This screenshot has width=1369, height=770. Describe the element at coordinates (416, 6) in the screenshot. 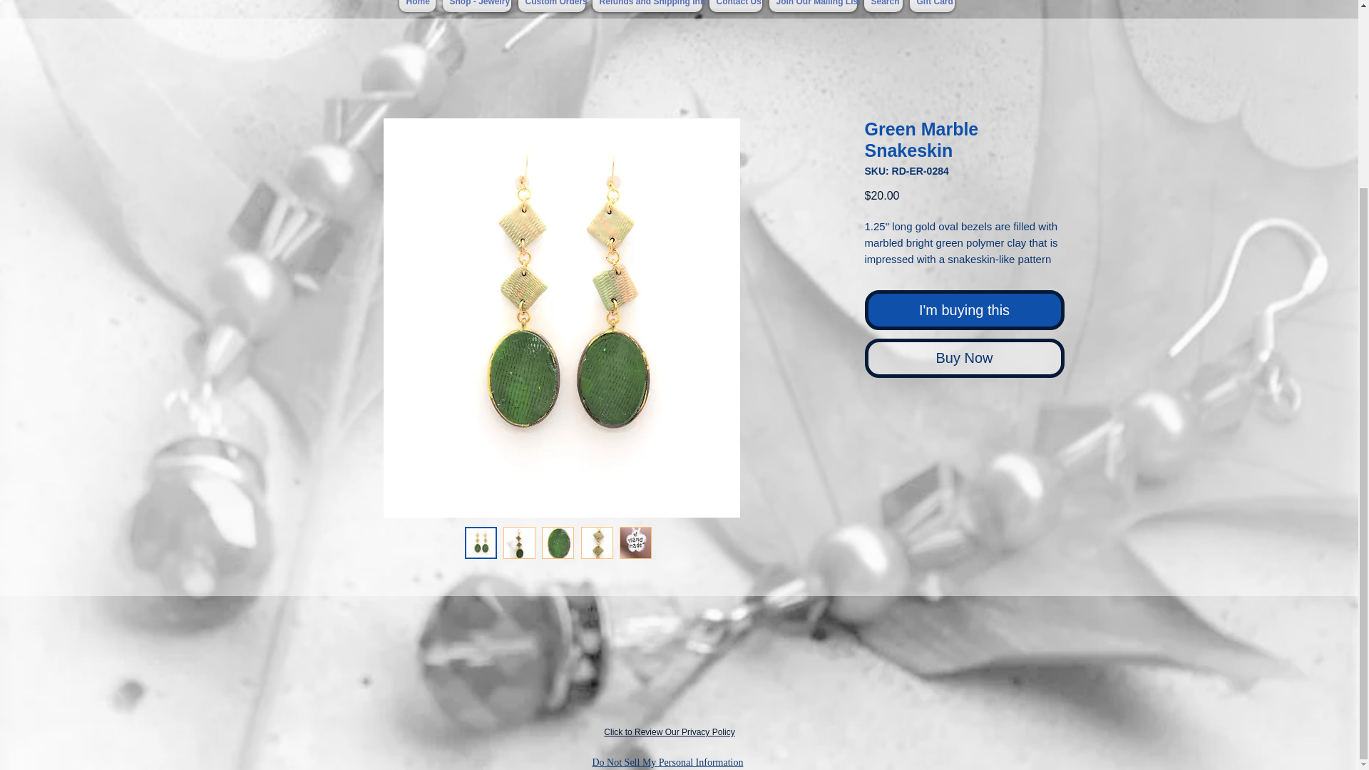

I see `Home` at that location.